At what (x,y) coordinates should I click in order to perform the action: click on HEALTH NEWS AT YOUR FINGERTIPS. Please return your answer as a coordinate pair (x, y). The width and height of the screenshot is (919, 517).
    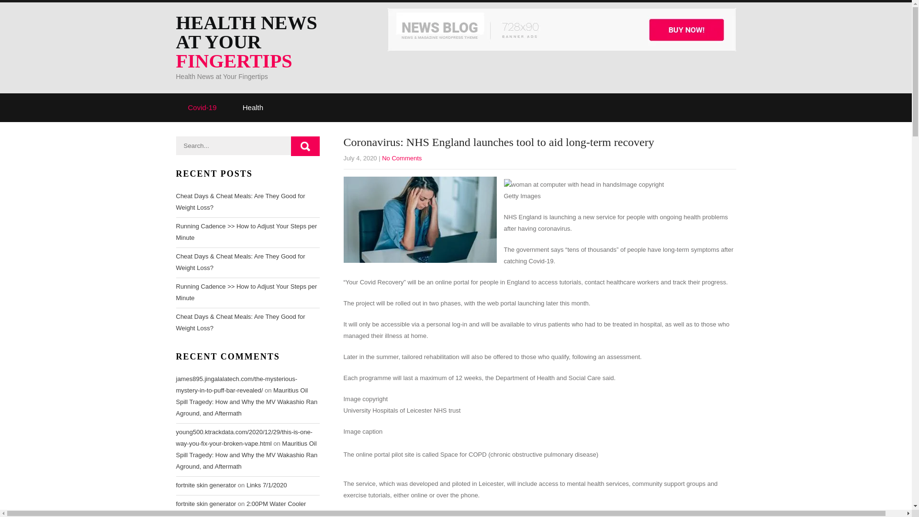
    Looking at the image, I should click on (260, 42).